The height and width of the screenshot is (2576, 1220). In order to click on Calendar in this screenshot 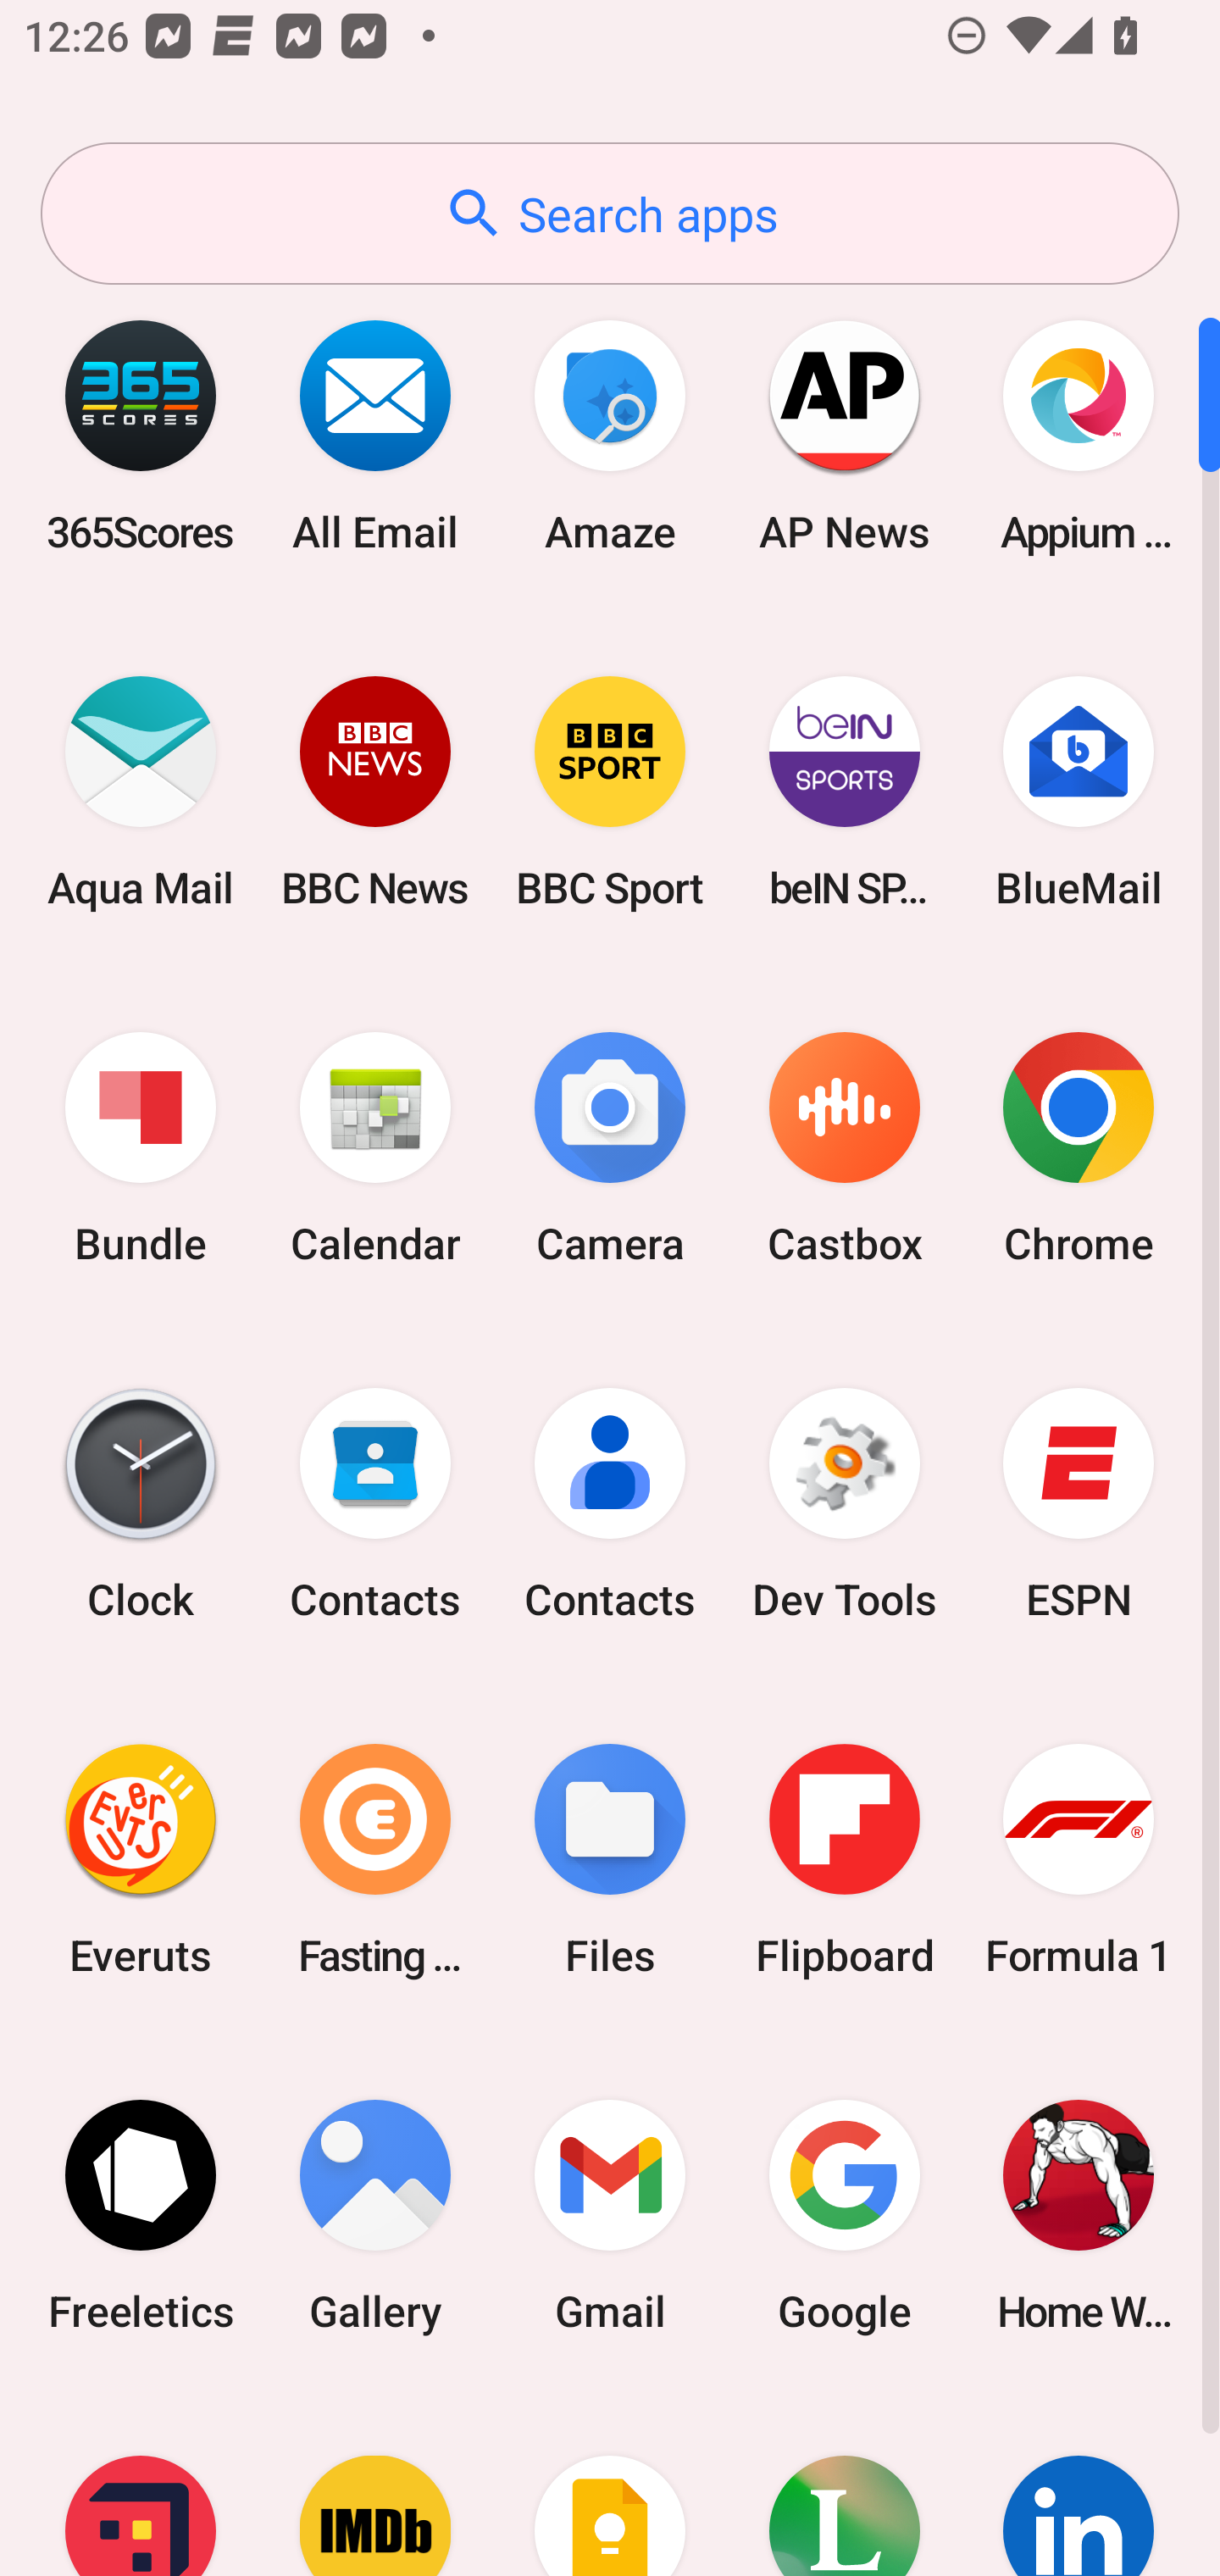, I will do `click(375, 1149)`.